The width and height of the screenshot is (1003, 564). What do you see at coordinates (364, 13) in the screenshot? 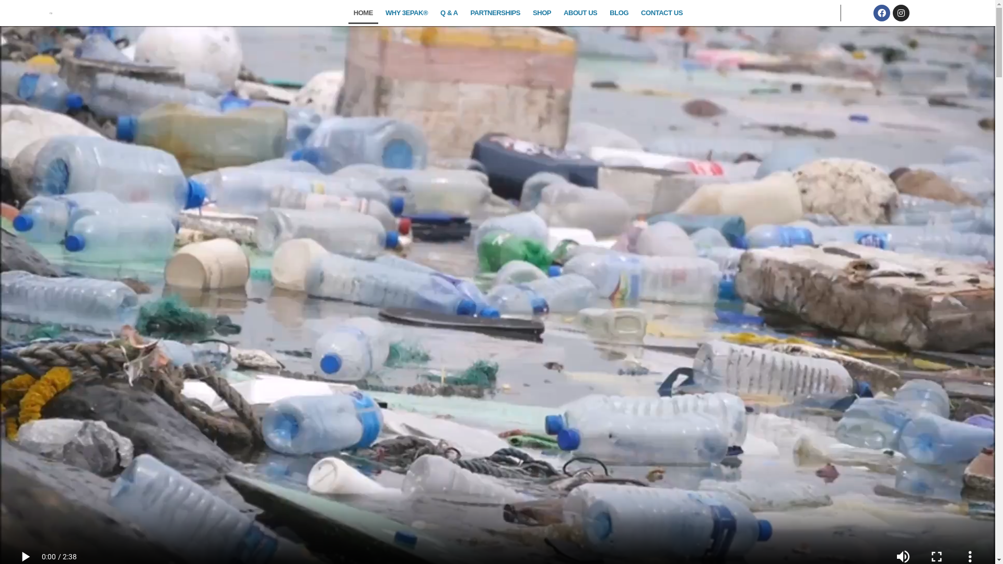
I see `HOME` at bounding box center [364, 13].